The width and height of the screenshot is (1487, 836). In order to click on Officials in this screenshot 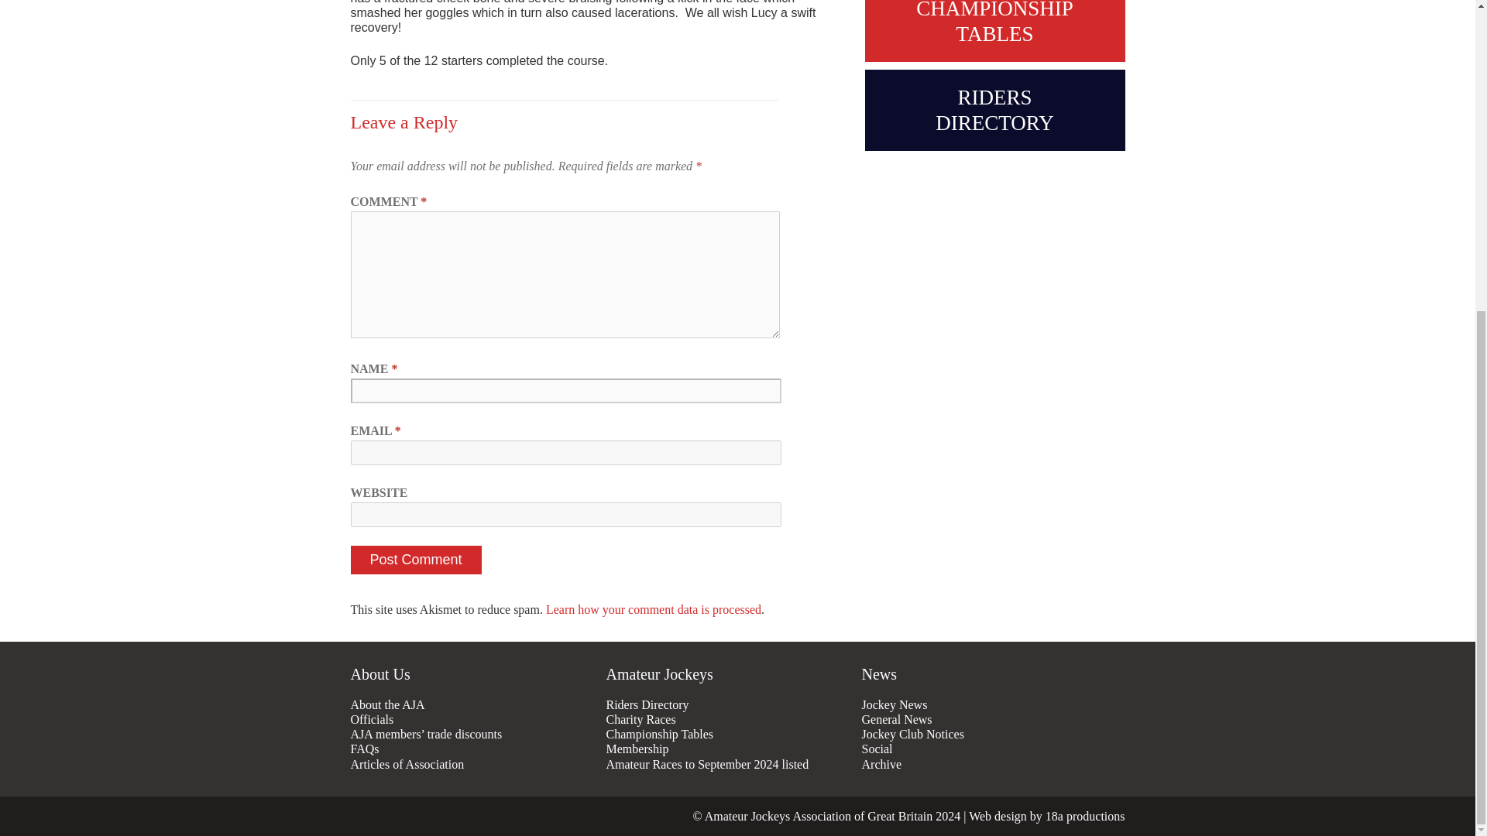, I will do `click(473, 719)`.